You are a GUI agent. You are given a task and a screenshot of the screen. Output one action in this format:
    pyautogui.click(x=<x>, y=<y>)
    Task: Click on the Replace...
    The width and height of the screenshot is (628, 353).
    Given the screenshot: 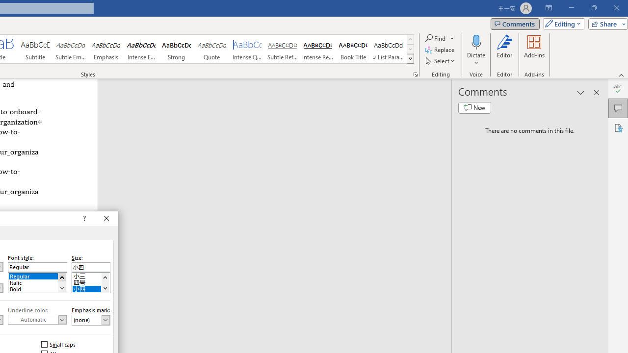 What is the action you would take?
    pyautogui.click(x=441, y=50)
    